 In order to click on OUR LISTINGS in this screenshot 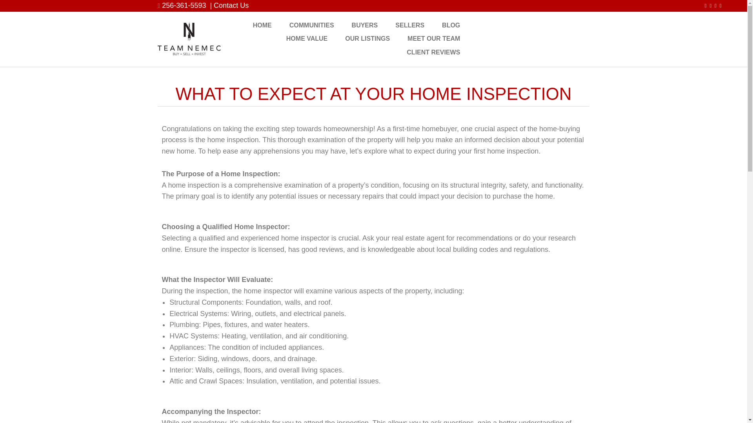, I will do `click(367, 38)`.